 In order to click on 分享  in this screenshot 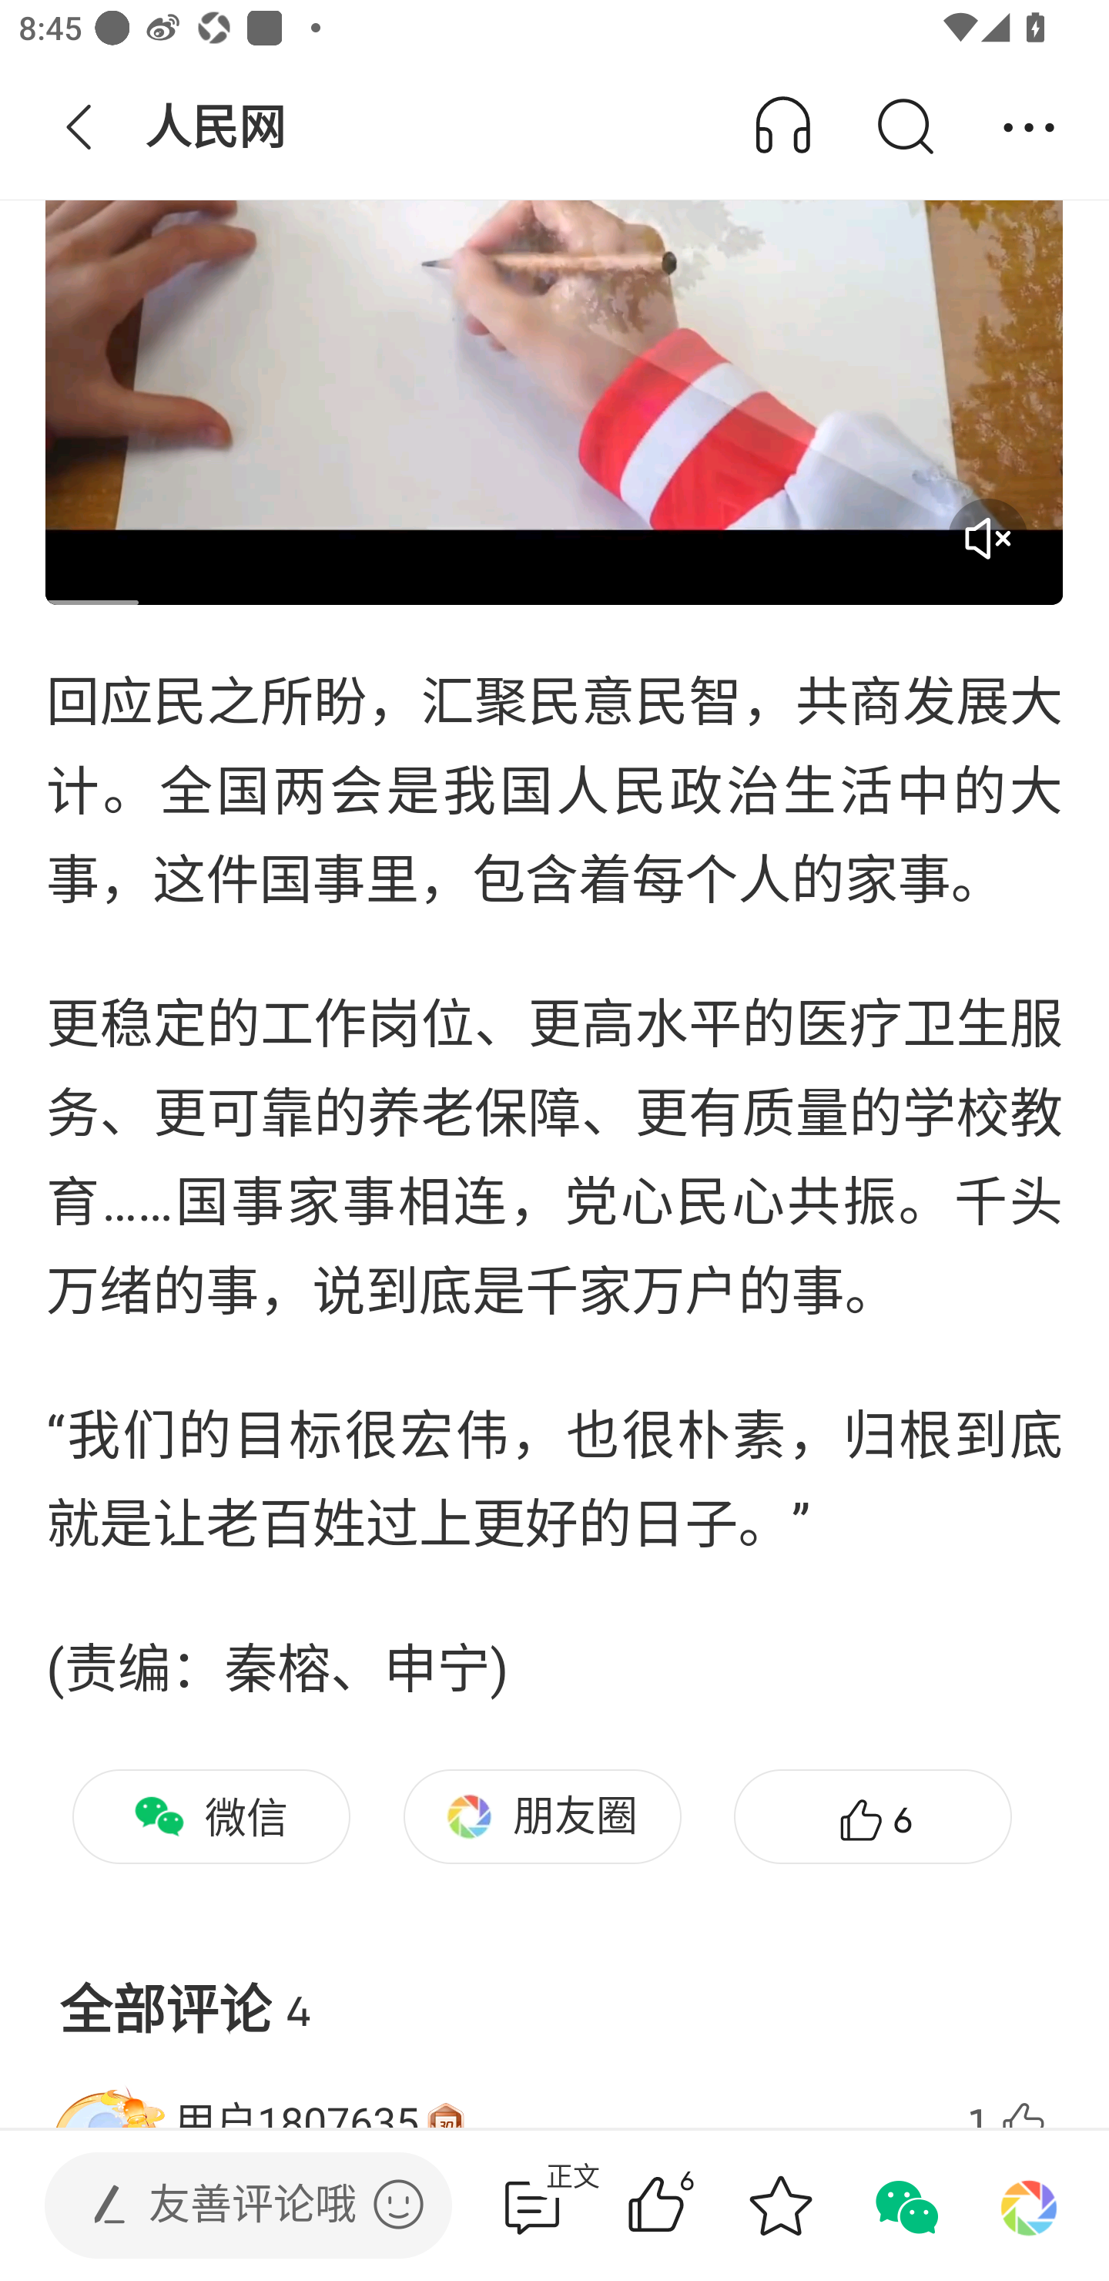, I will do `click(1029, 128)`.